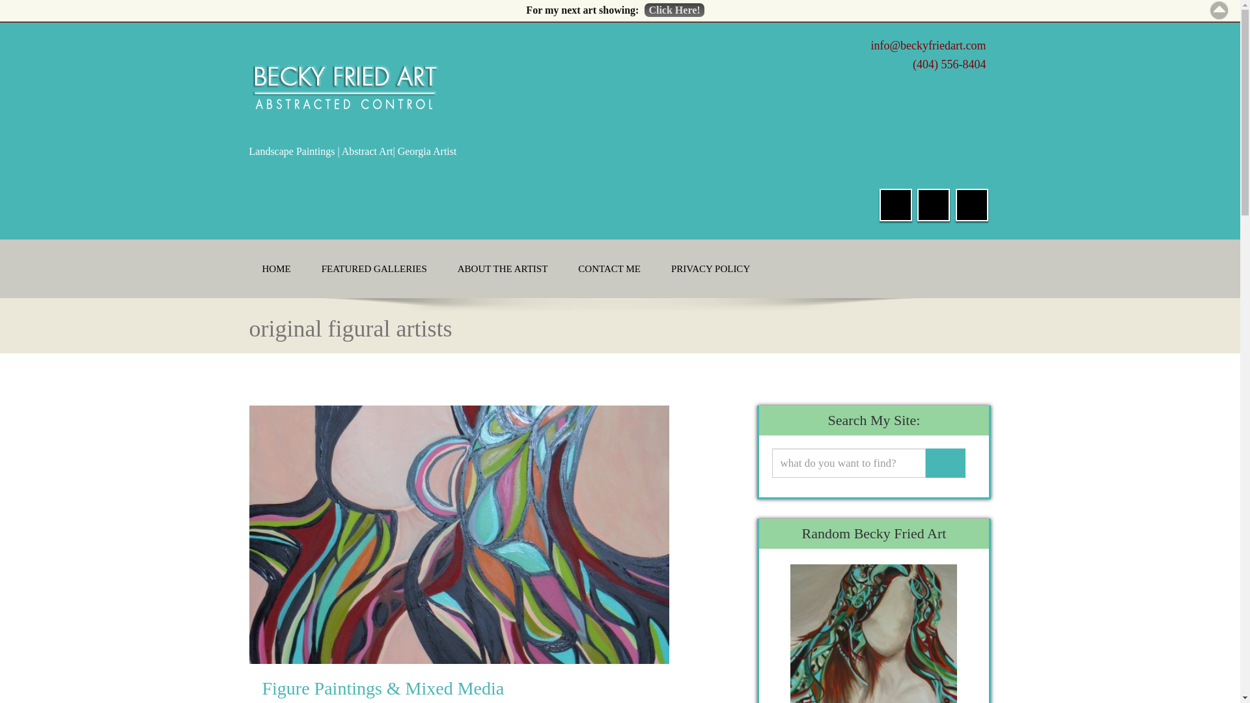 The image size is (1250, 703). What do you see at coordinates (503, 269) in the screenshot?
I see `ABOUT THE ARTIST` at bounding box center [503, 269].